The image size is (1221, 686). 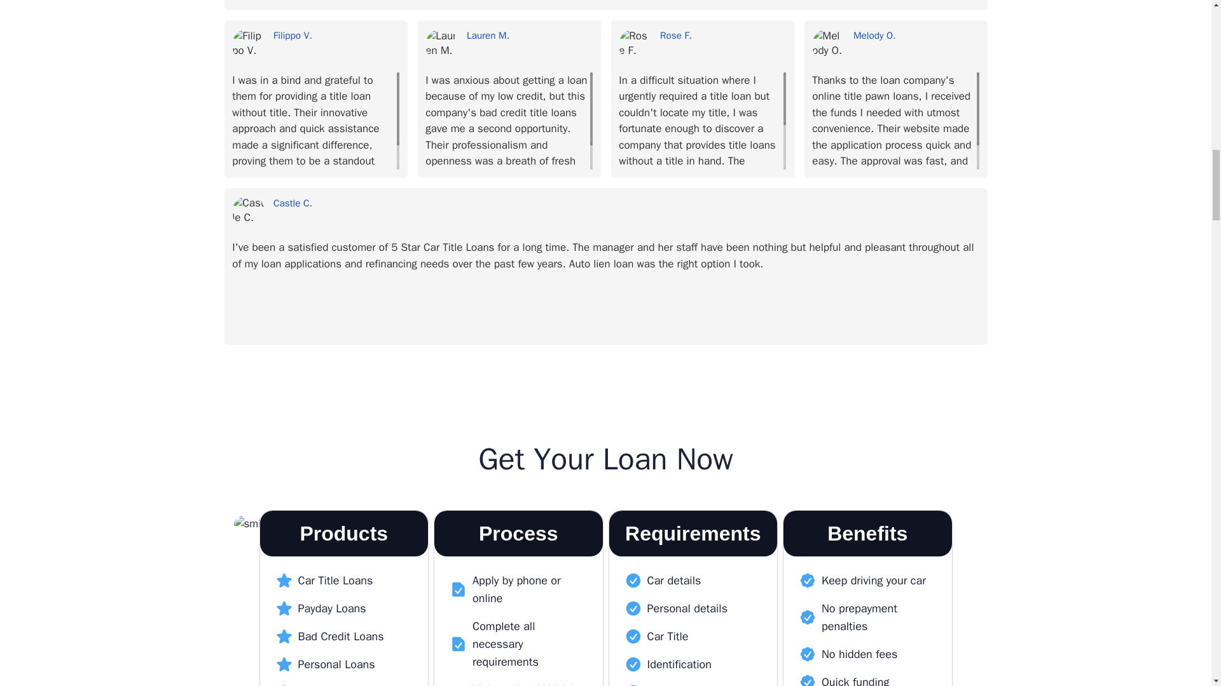 What do you see at coordinates (828, 45) in the screenshot?
I see `Melody O.` at bounding box center [828, 45].